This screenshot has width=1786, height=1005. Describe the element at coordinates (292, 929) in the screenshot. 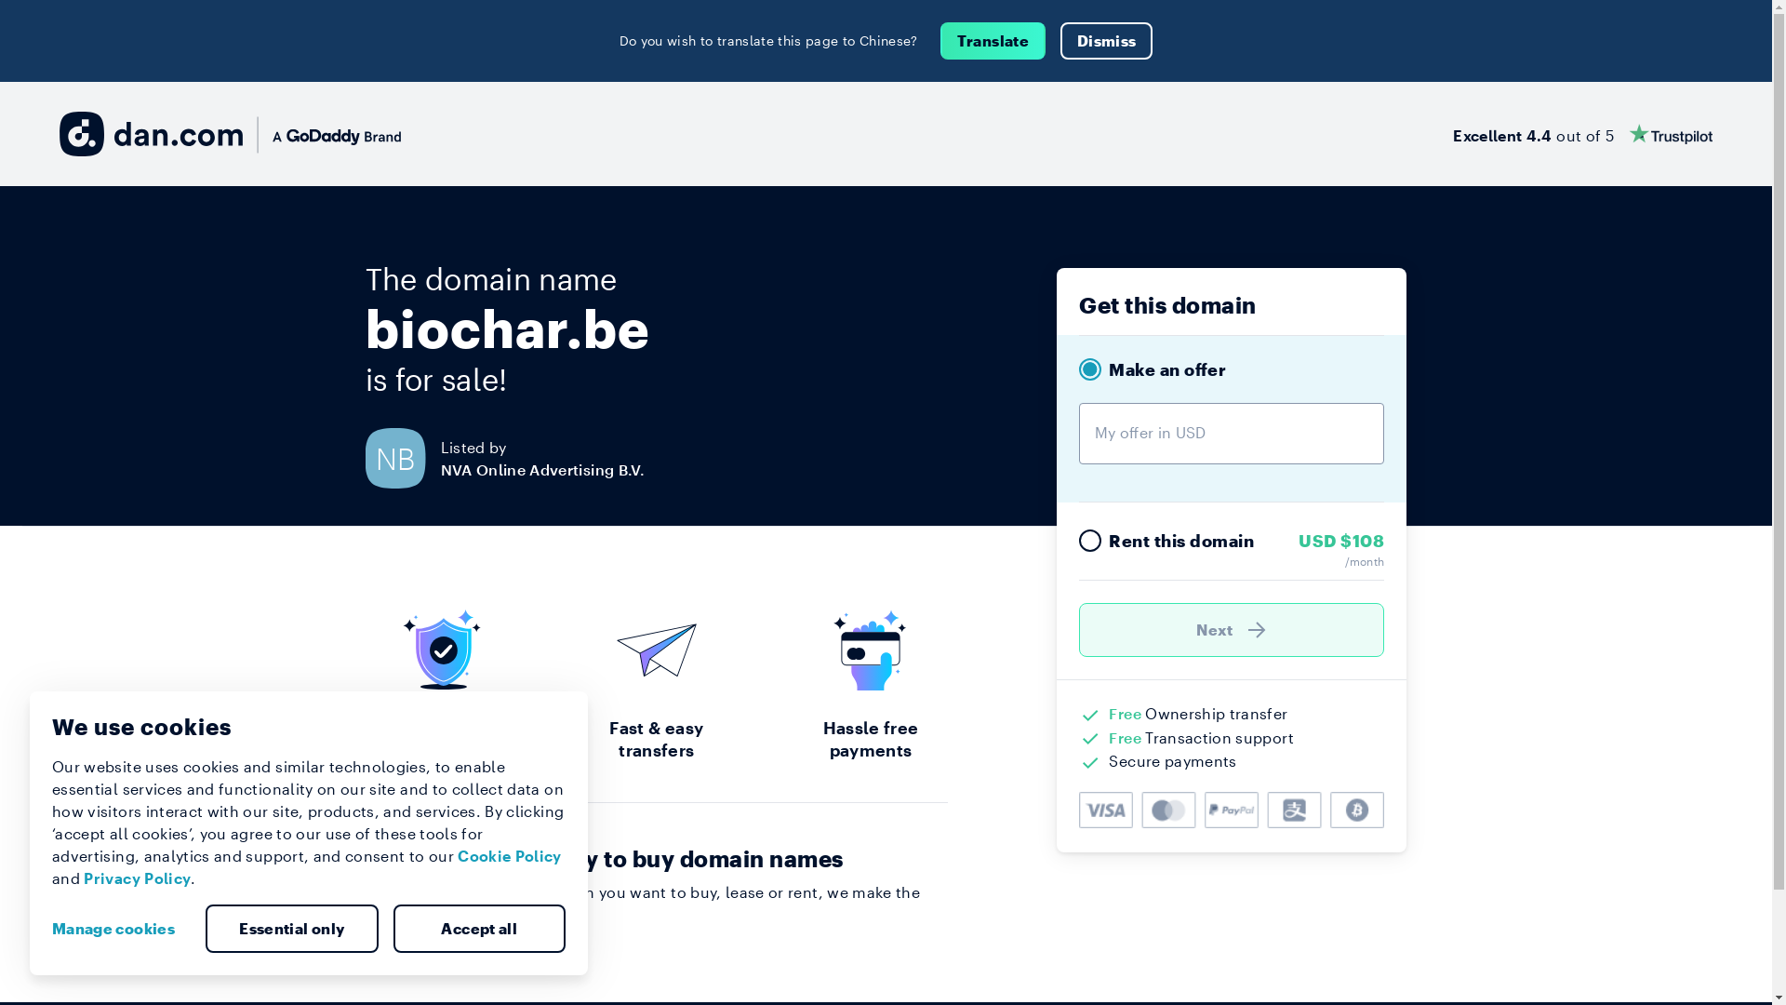

I see `Essential only` at that location.